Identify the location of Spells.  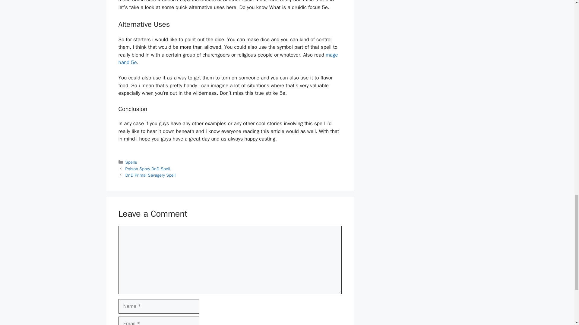
(131, 162).